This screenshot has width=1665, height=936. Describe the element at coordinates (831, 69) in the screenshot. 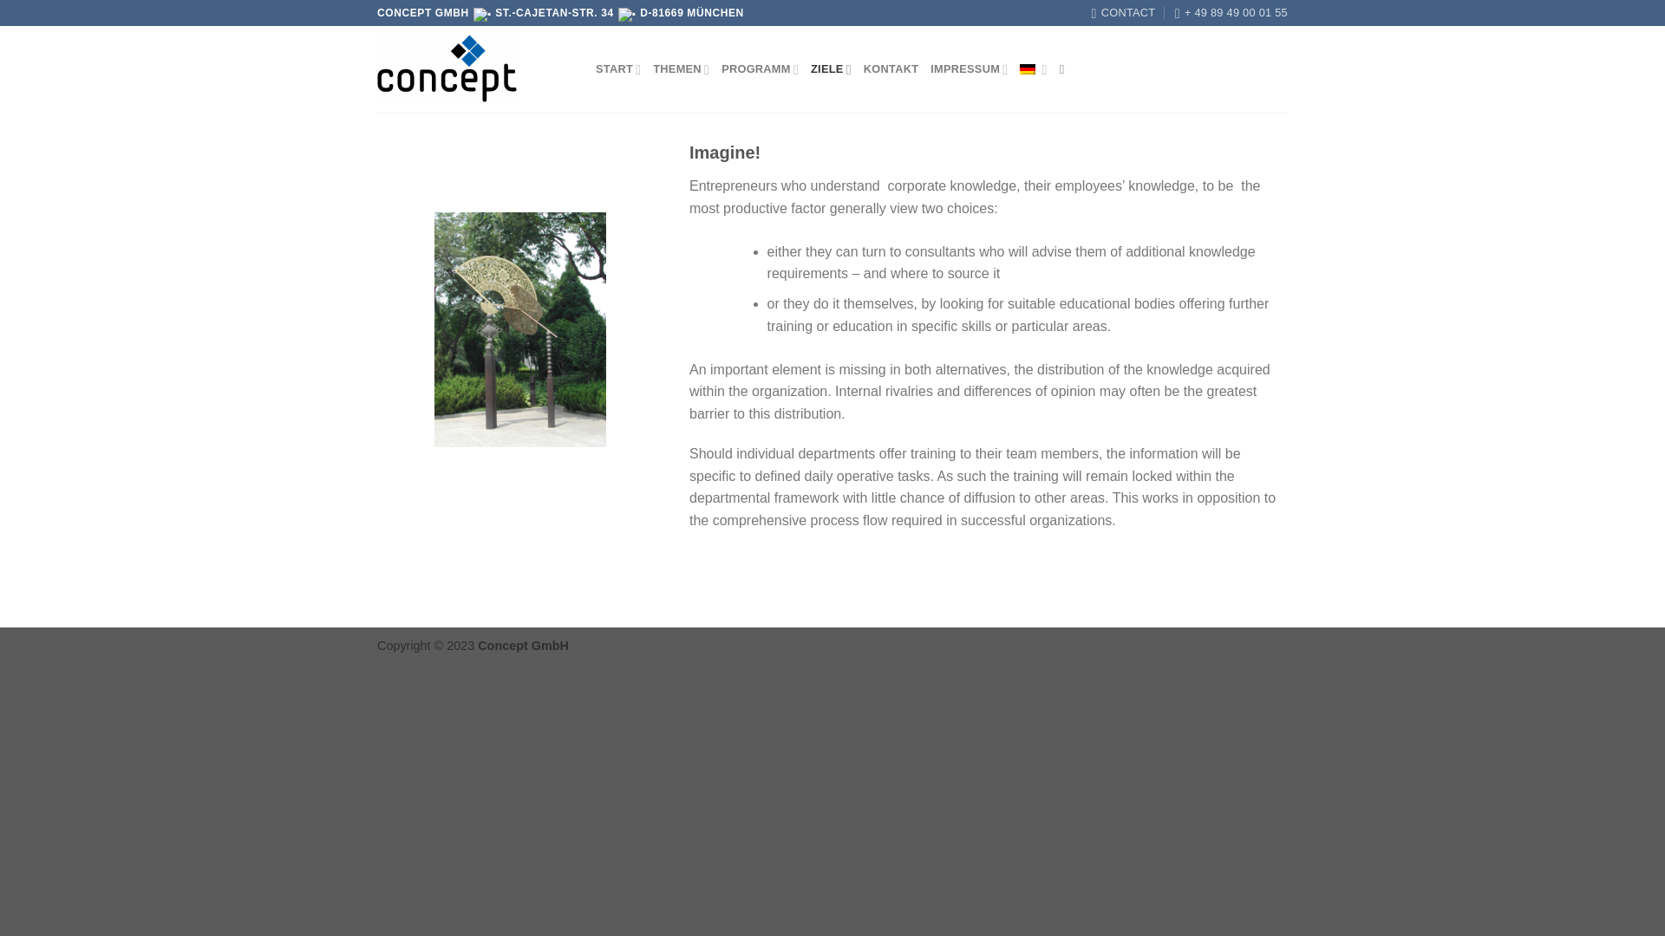

I see `ZIELE` at that location.